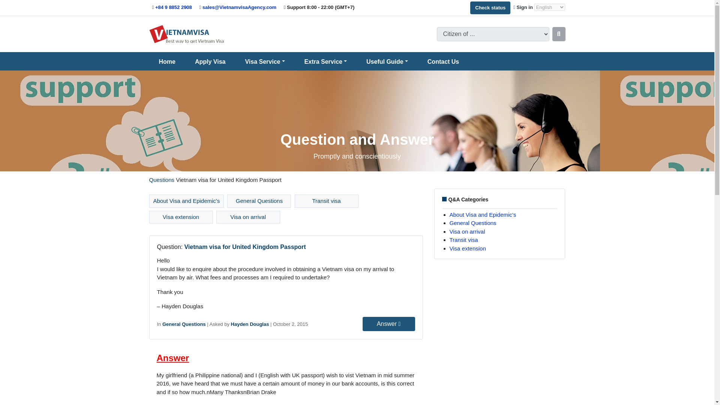 The image size is (720, 405). I want to click on Extra Service, so click(325, 61).